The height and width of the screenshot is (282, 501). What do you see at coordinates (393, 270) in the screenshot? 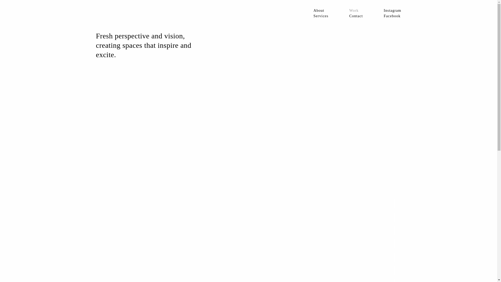
I see `Next` at bounding box center [393, 270].